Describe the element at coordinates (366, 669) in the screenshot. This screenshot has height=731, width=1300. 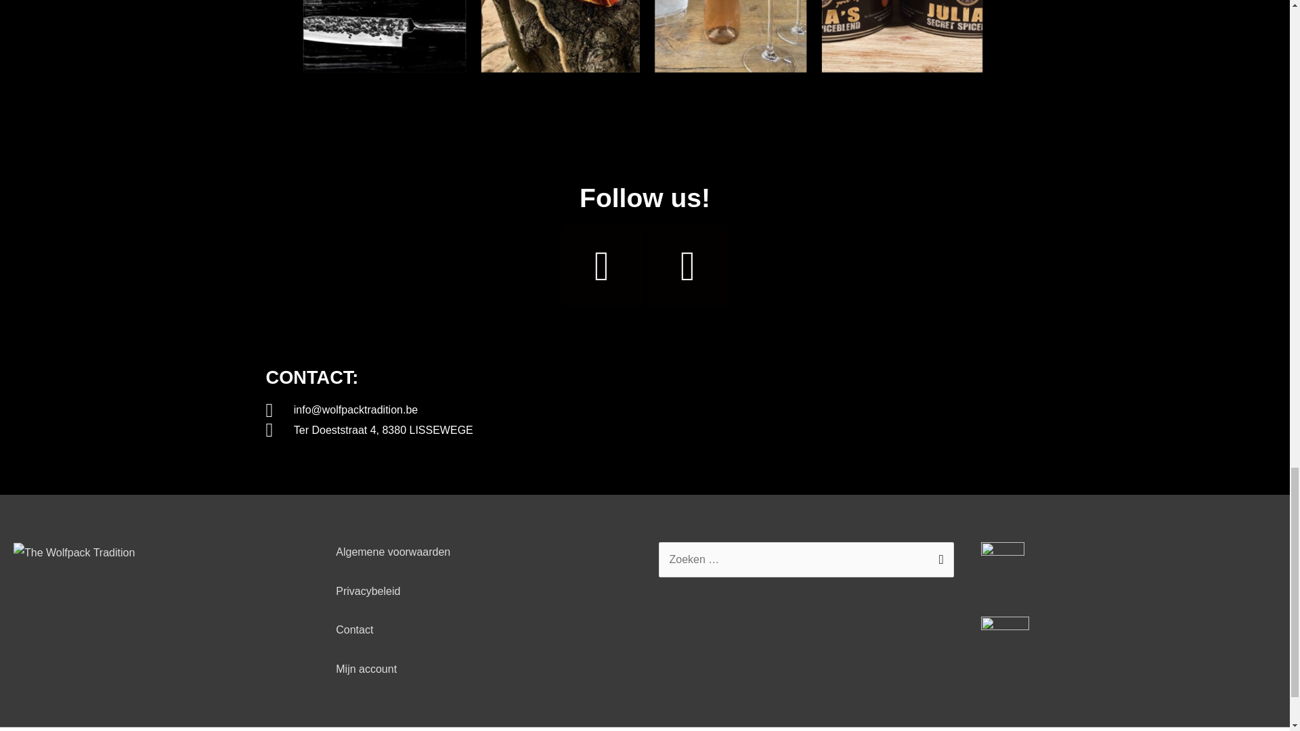
I see `Mijn account` at that location.